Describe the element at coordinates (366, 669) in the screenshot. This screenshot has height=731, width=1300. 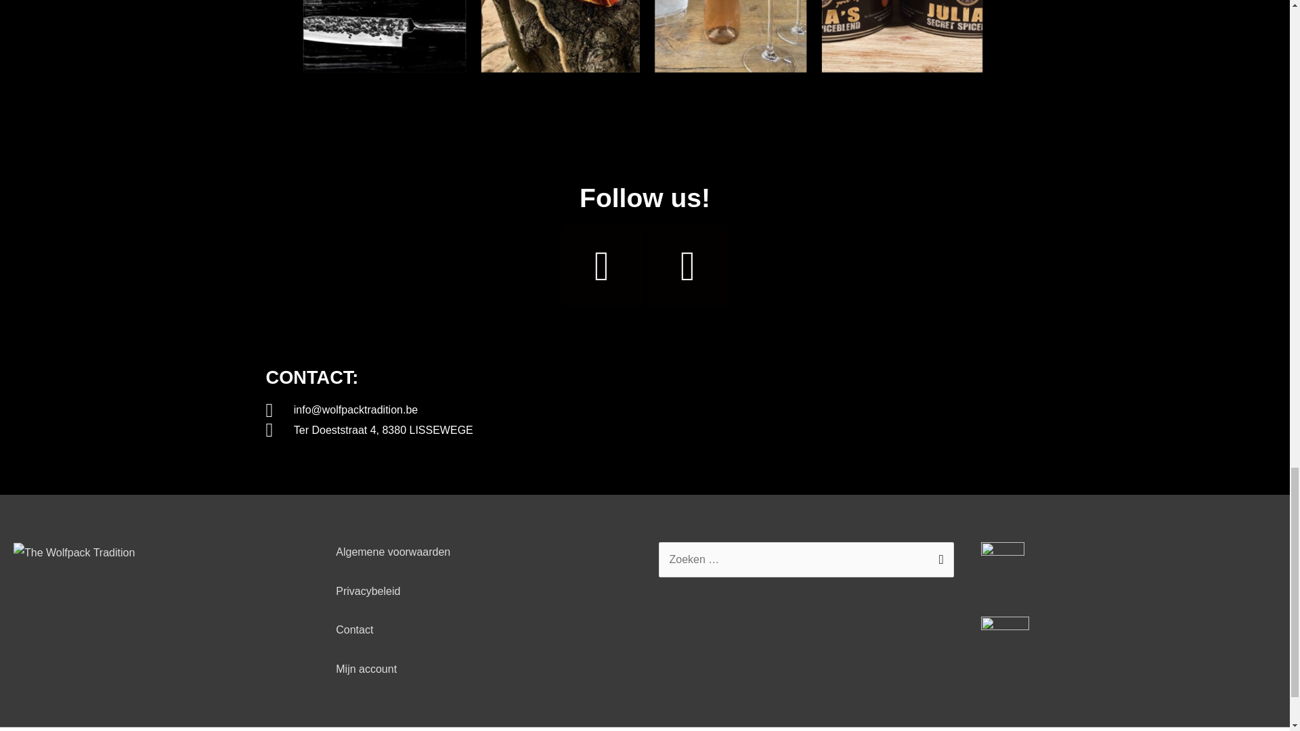
I see `Mijn account` at that location.